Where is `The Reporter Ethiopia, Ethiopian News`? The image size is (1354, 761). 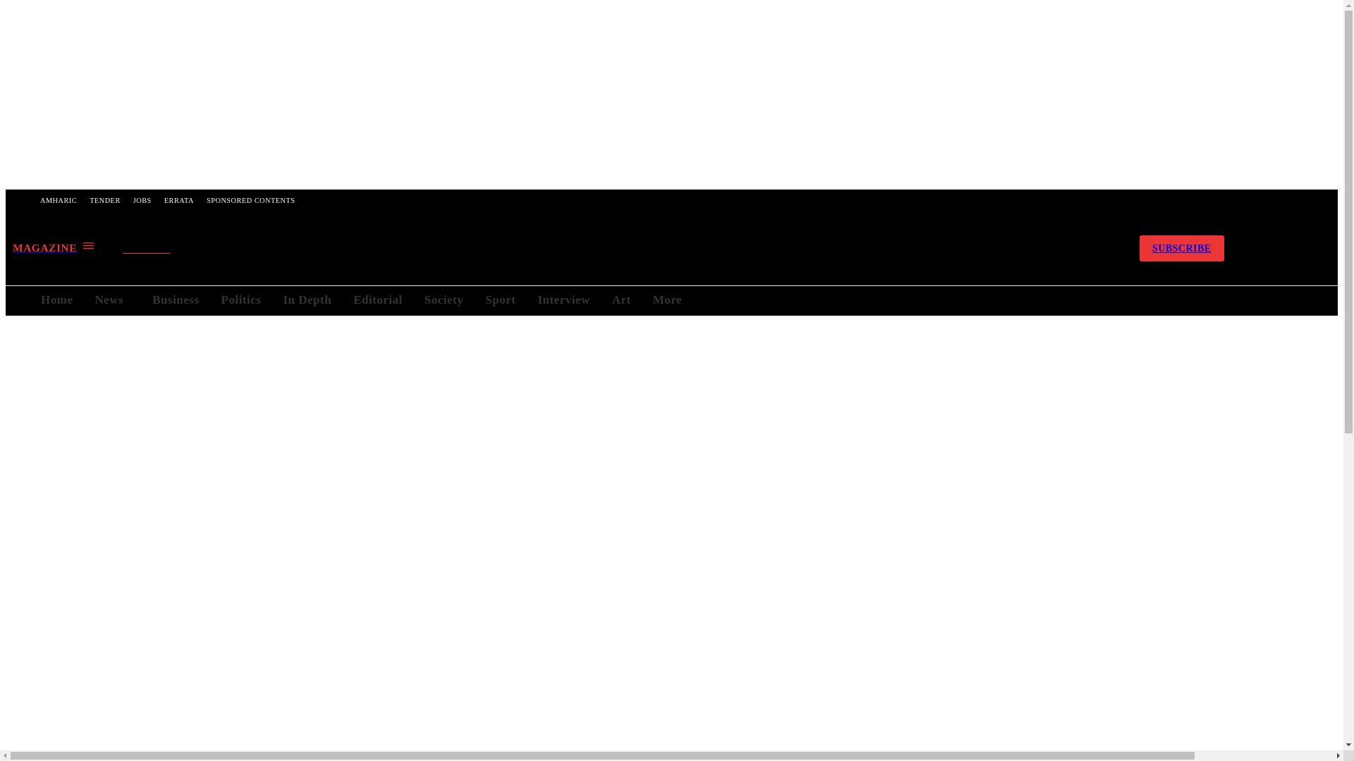
The Reporter Ethiopia, Ethiopian News is located at coordinates (618, 248).